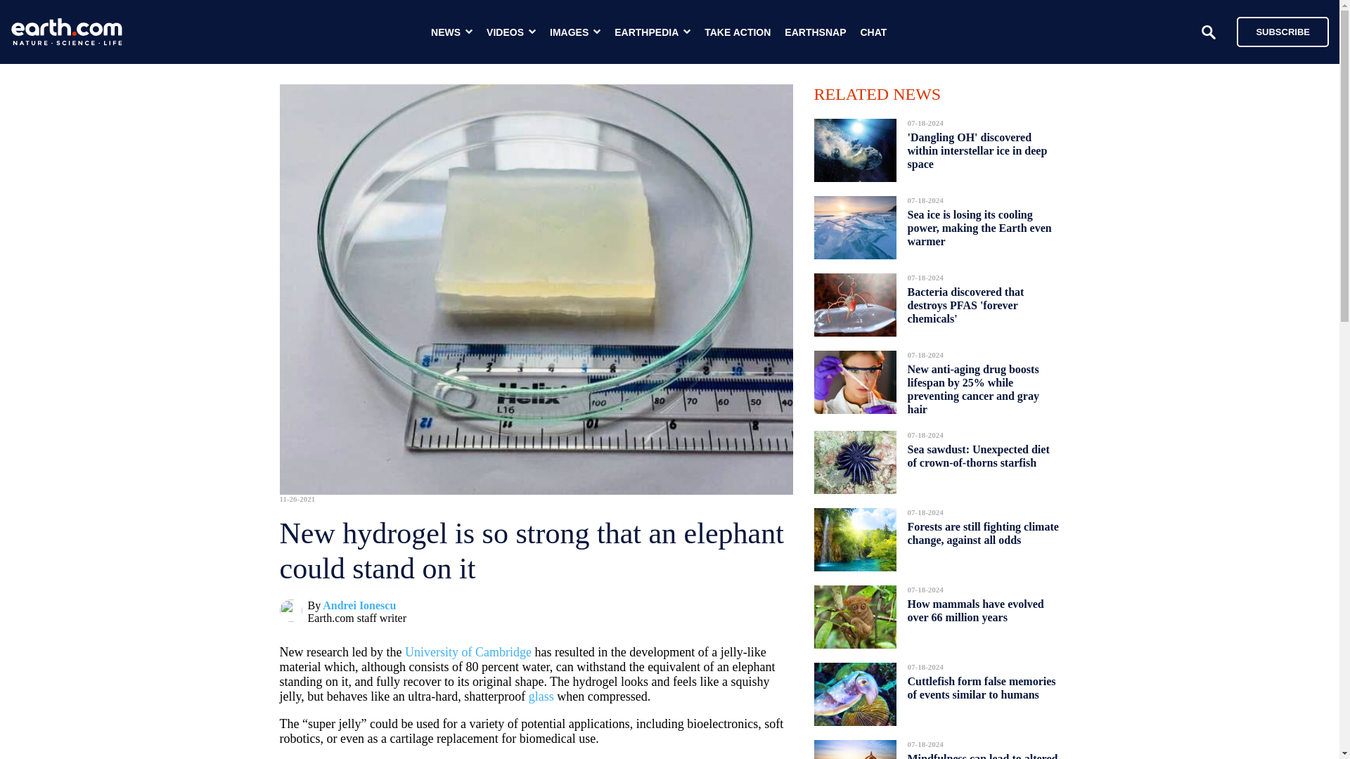 The image size is (1350, 759). What do you see at coordinates (982, 687) in the screenshot?
I see `Cuttlefish form false memories of events similar to humans` at bounding box center [982, 687].